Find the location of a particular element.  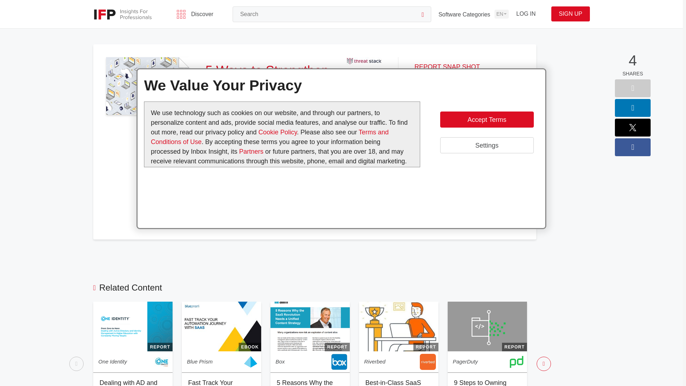

Share via Facebook is located at coordinates (632, 147).